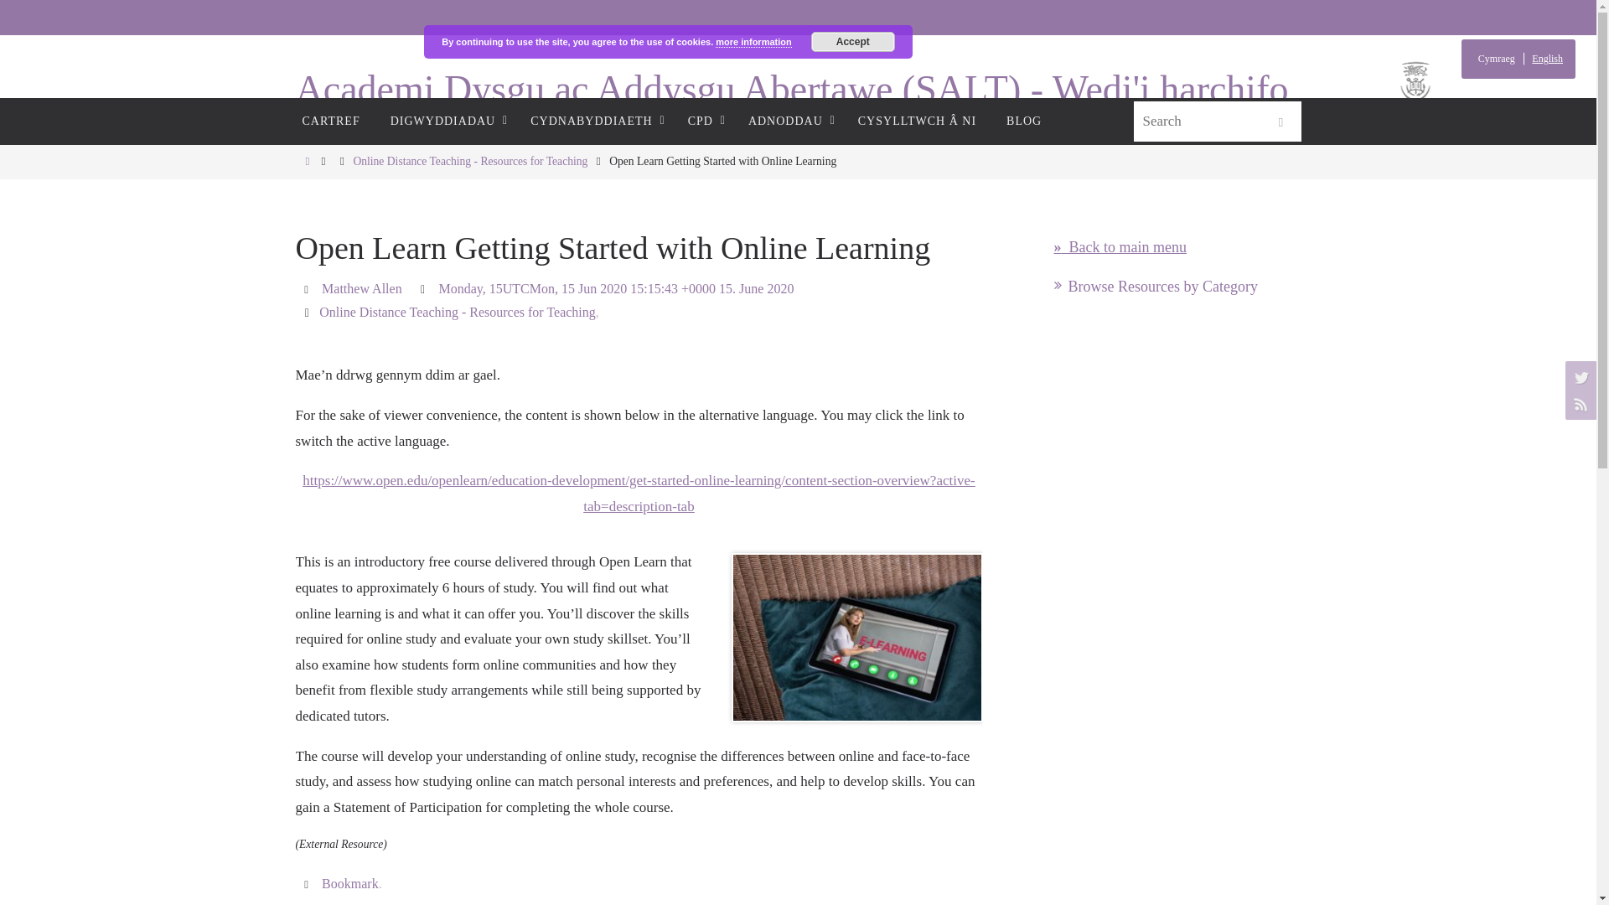 The height and width of the screenshot is (905, 1609). What do you see at coordinates (308, 883) in the screenshot?
I see ` Bookmark the permalink` at bounding box center [308, 883].